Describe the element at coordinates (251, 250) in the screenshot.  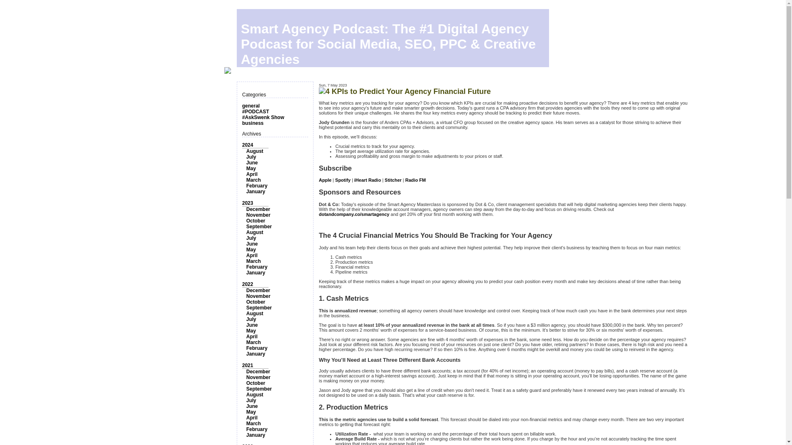
I see `May` at that location.